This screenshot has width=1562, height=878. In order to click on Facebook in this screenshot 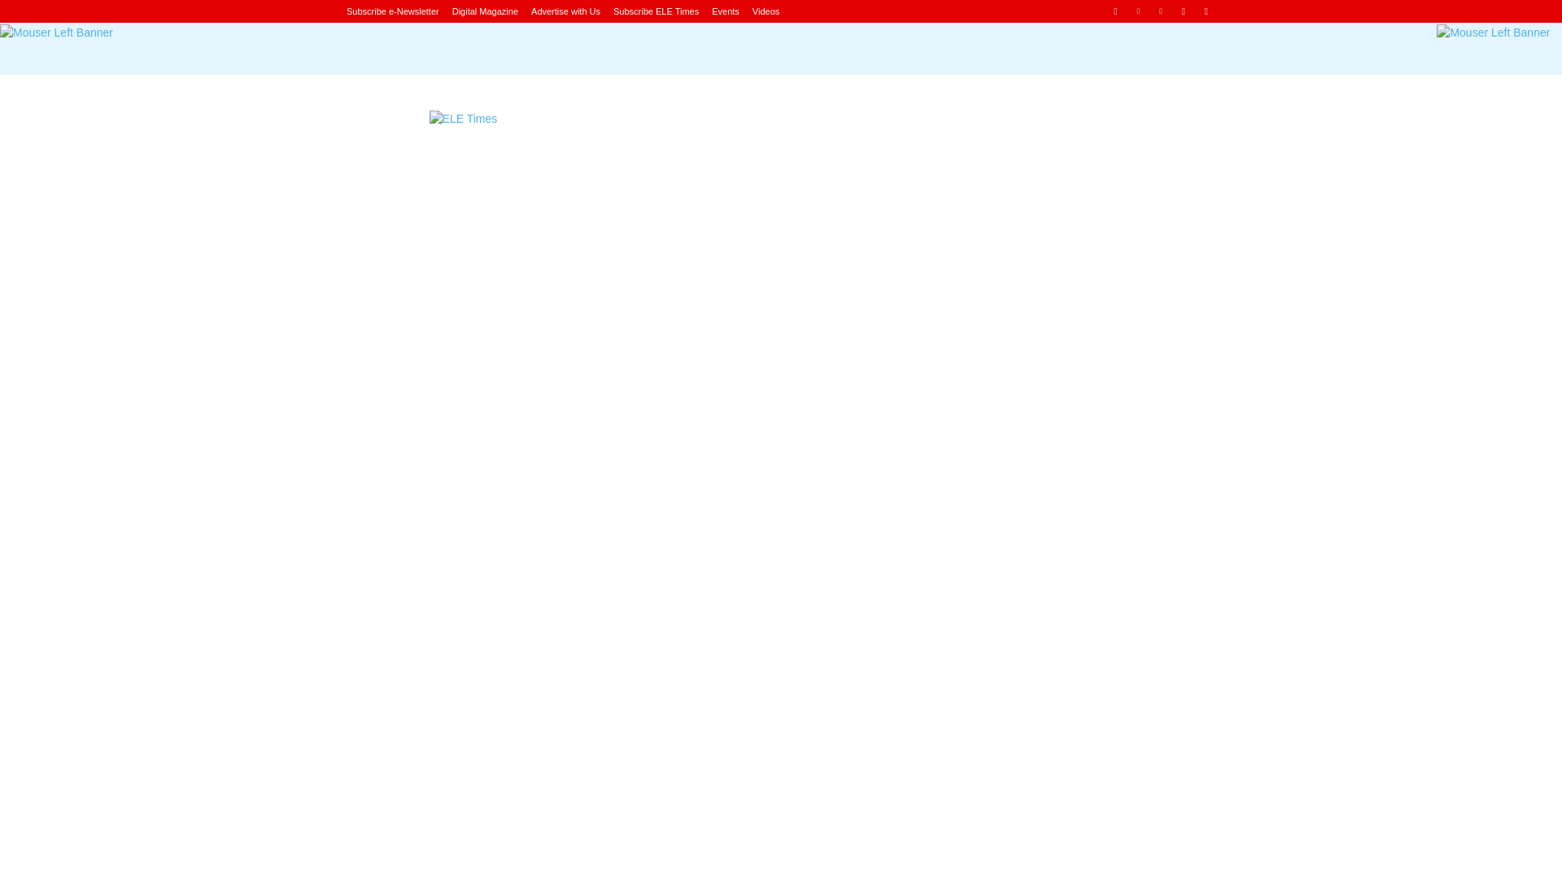, I will do `click(1115, 11)`.